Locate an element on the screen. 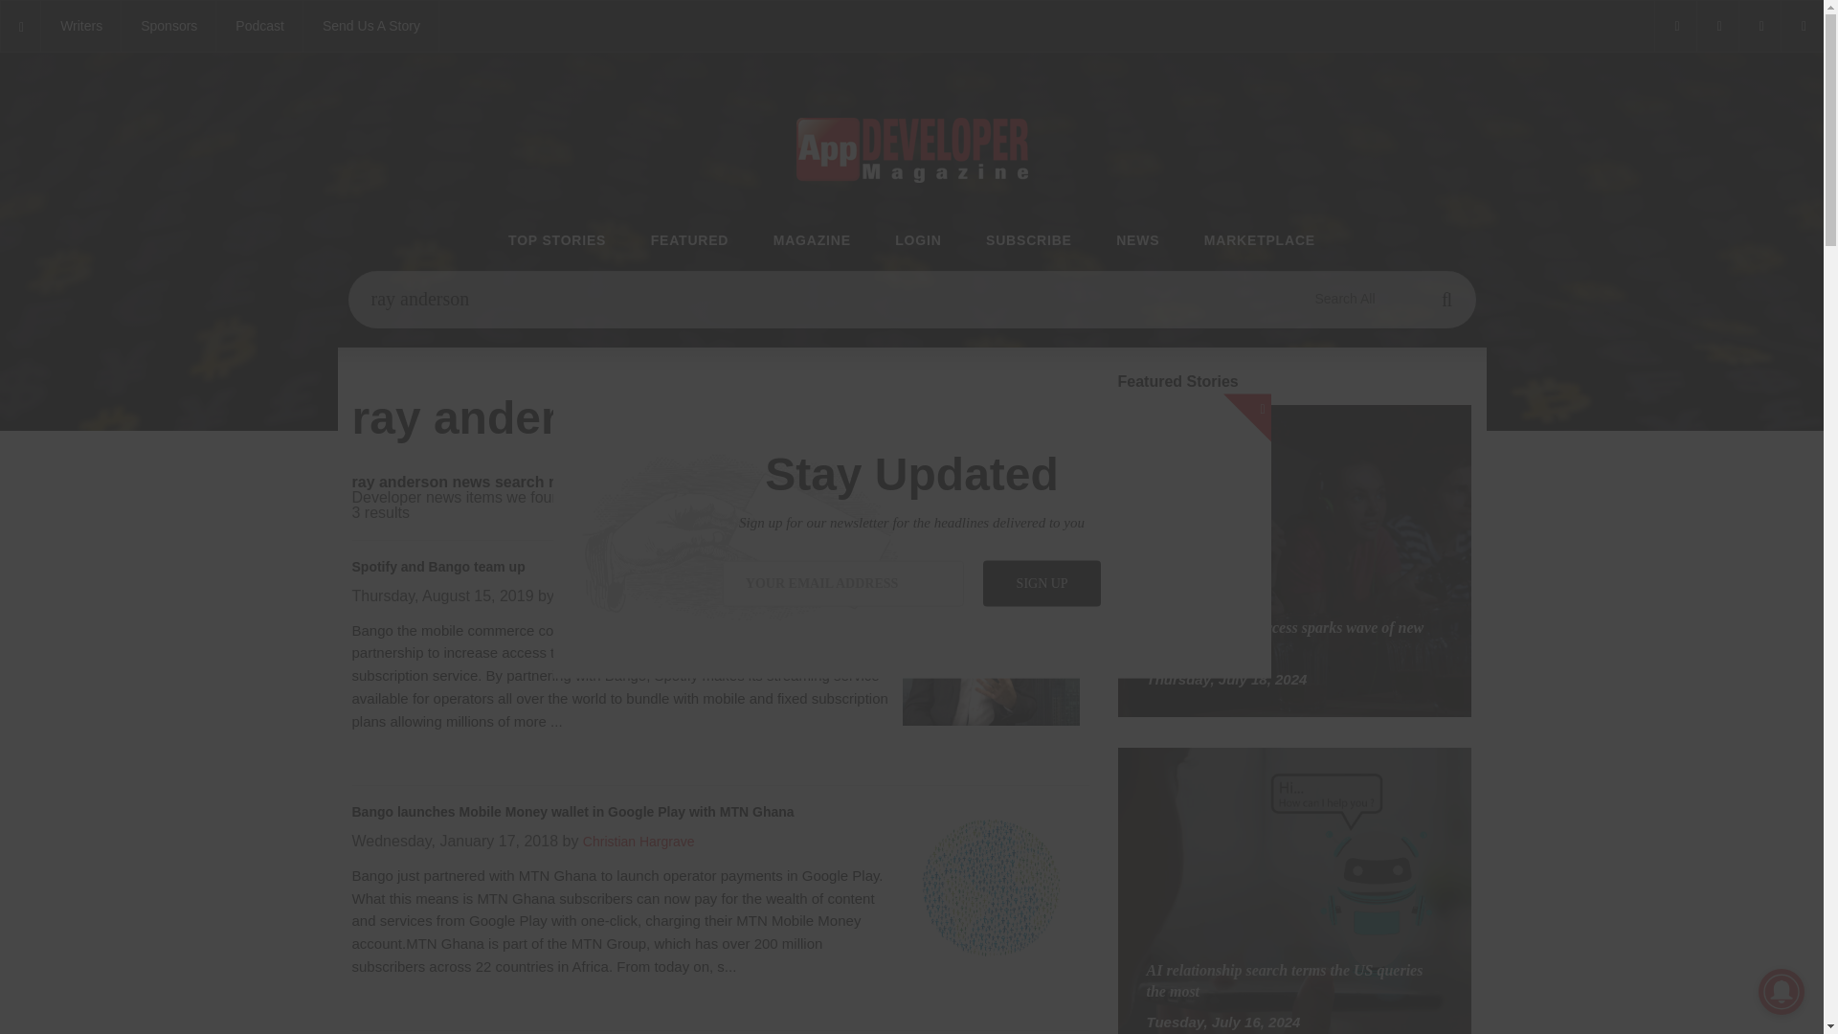 This screenshot has height=1034, width=1838. FEATURED is located at coordinates (689, 241).